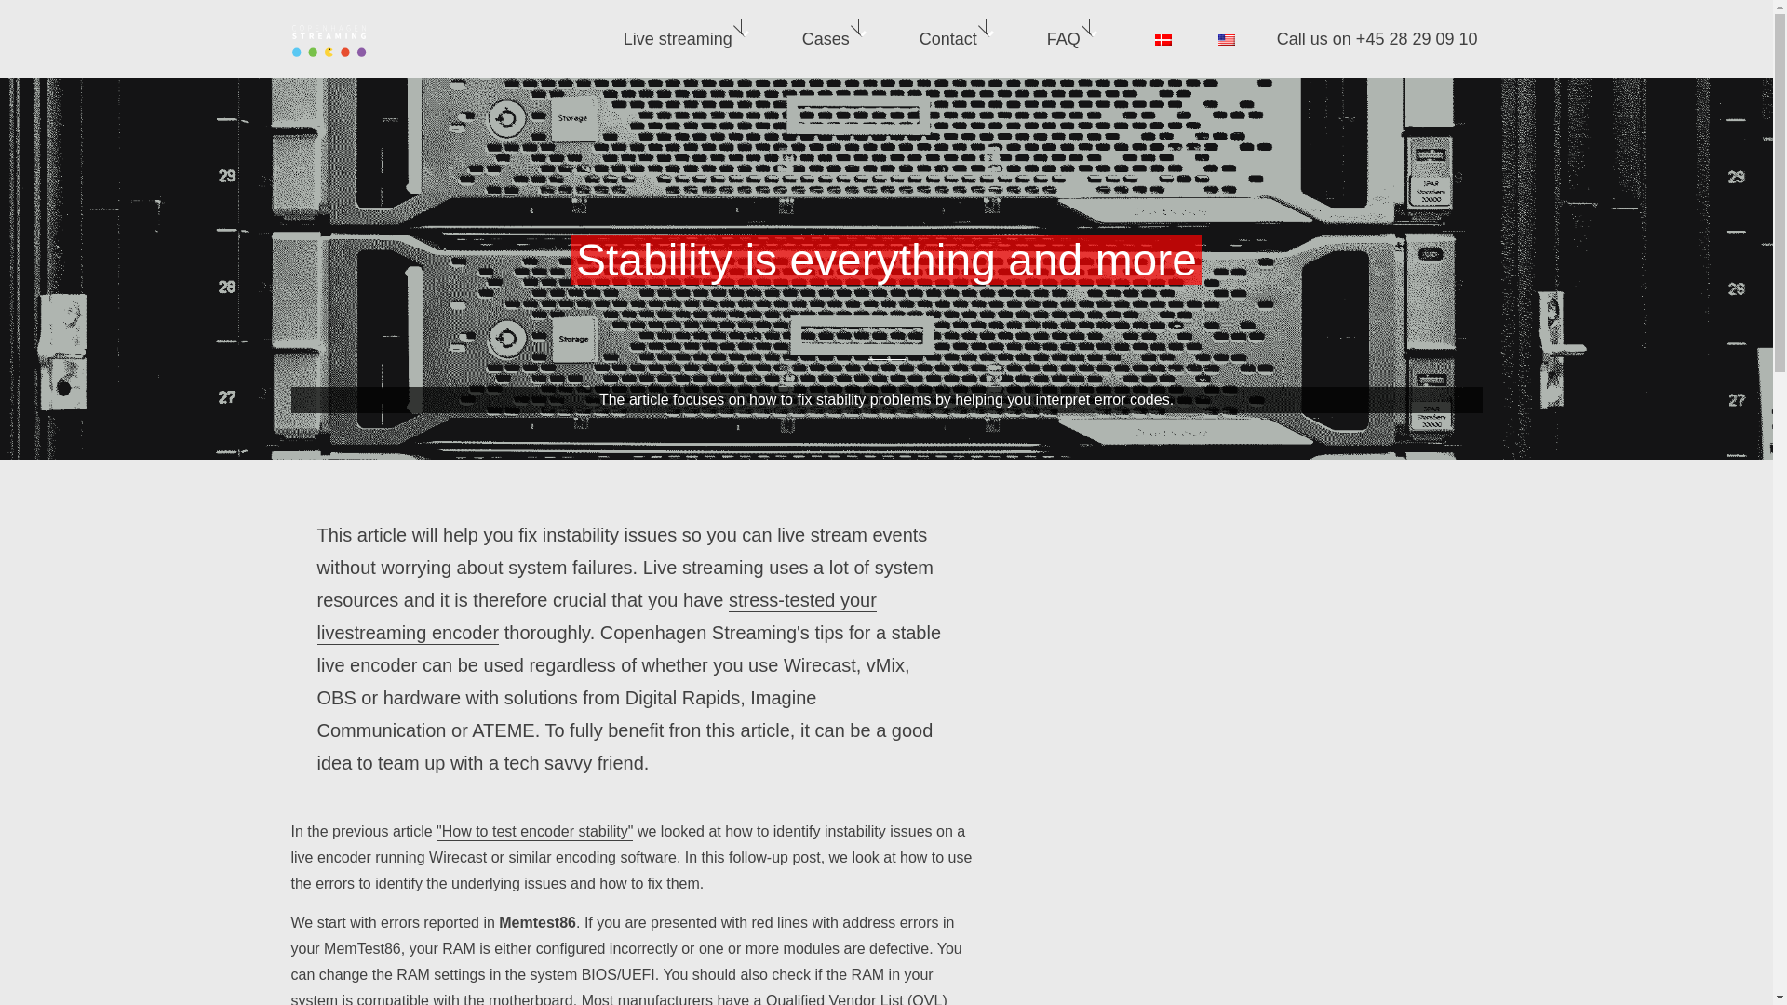  Describe the element at coordinates (678, 39) in the screenshot. I see `Live streaming` at that location.